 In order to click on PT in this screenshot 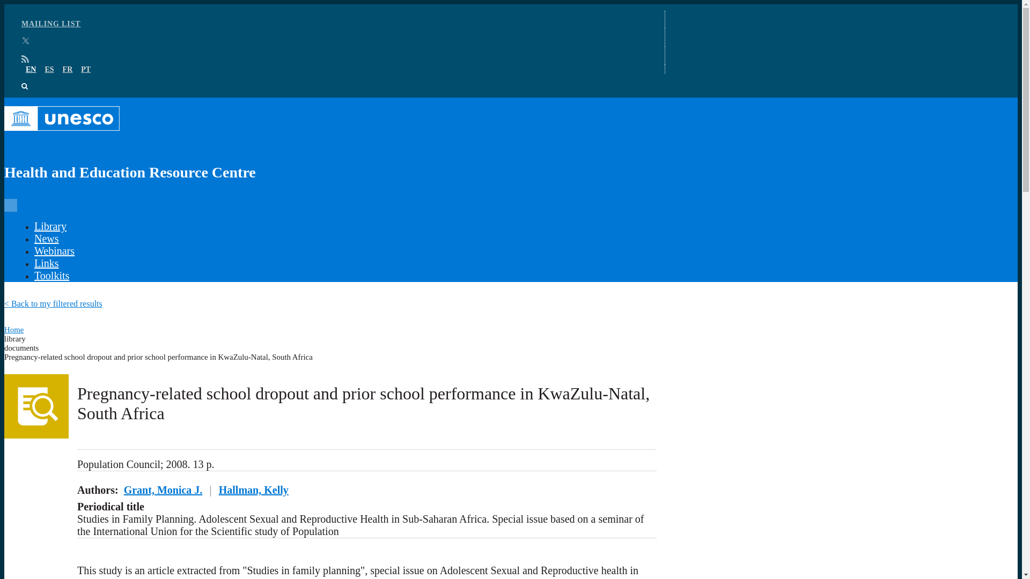, I will do `click(86, 70)`.